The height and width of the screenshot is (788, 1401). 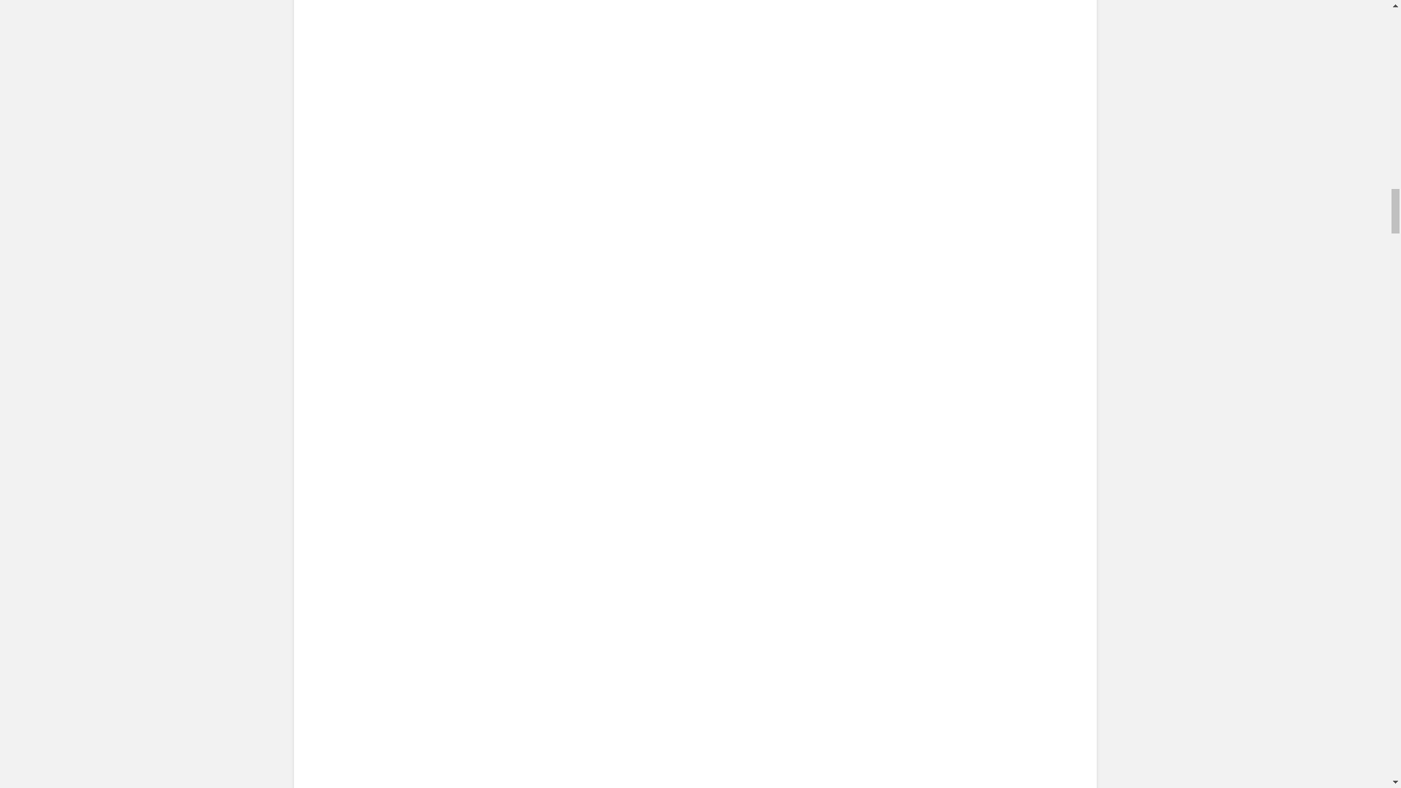 What do you see at coordinates (448, 315) in the screenshot?
I see `6. Setting up the work area` at bounding box center [448, 315].